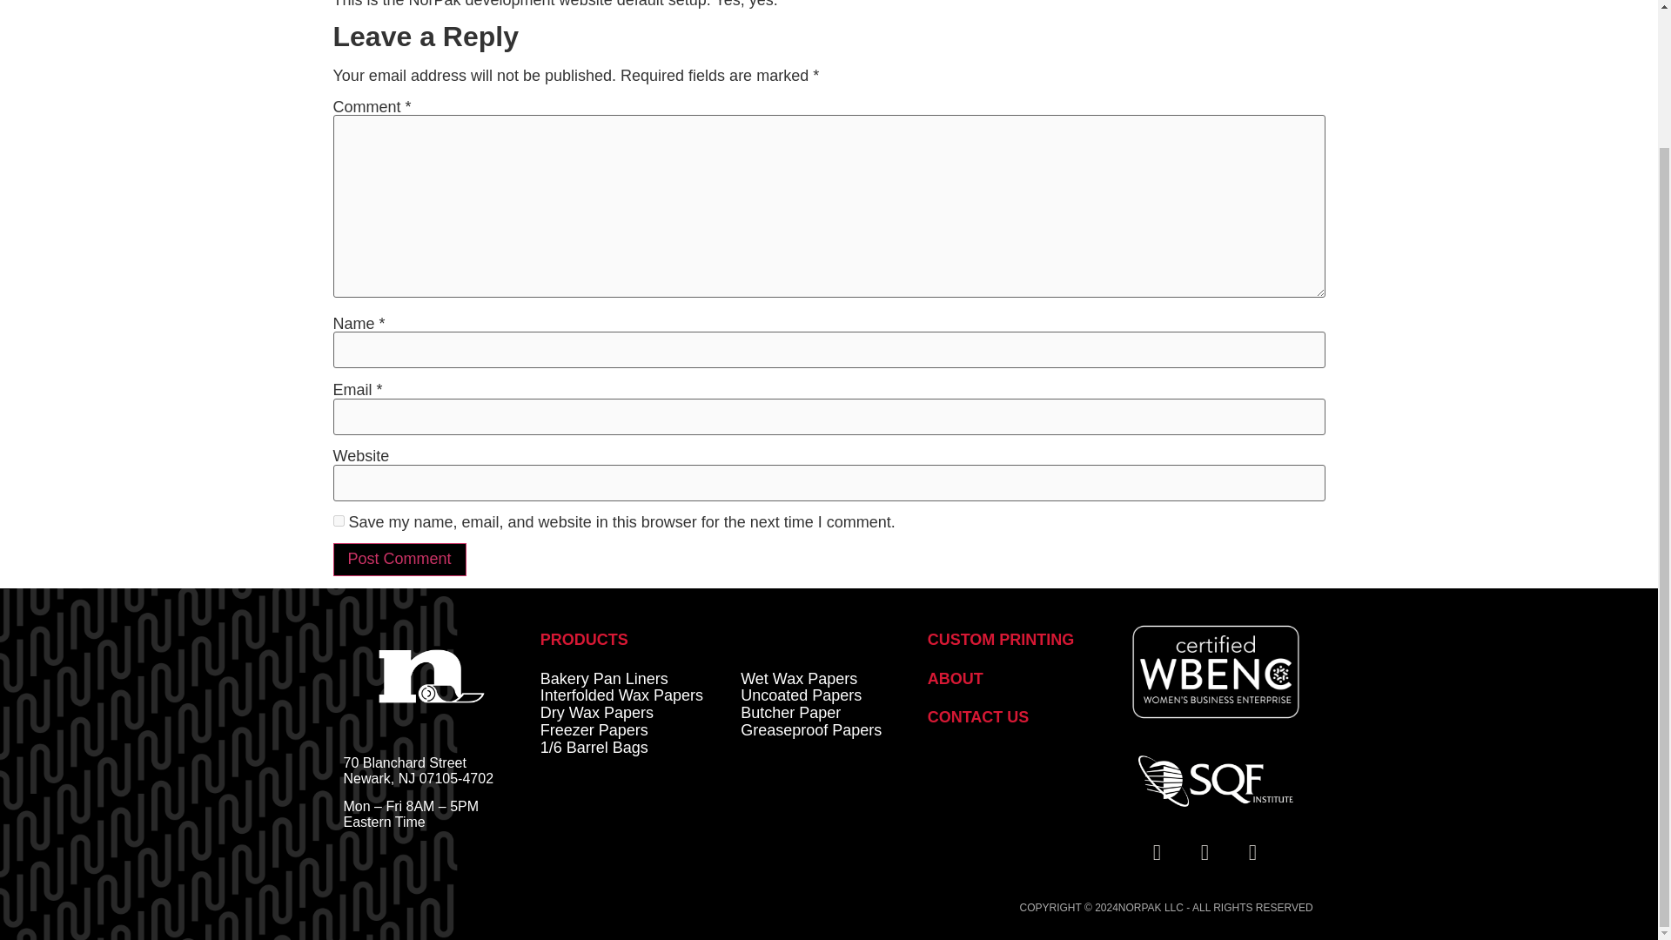 The width and height of the screenshot is (1671, 940). What do you see at coordinates (338, 520) in the screenshot?
I see `yes` at bounding box center [338, 520].